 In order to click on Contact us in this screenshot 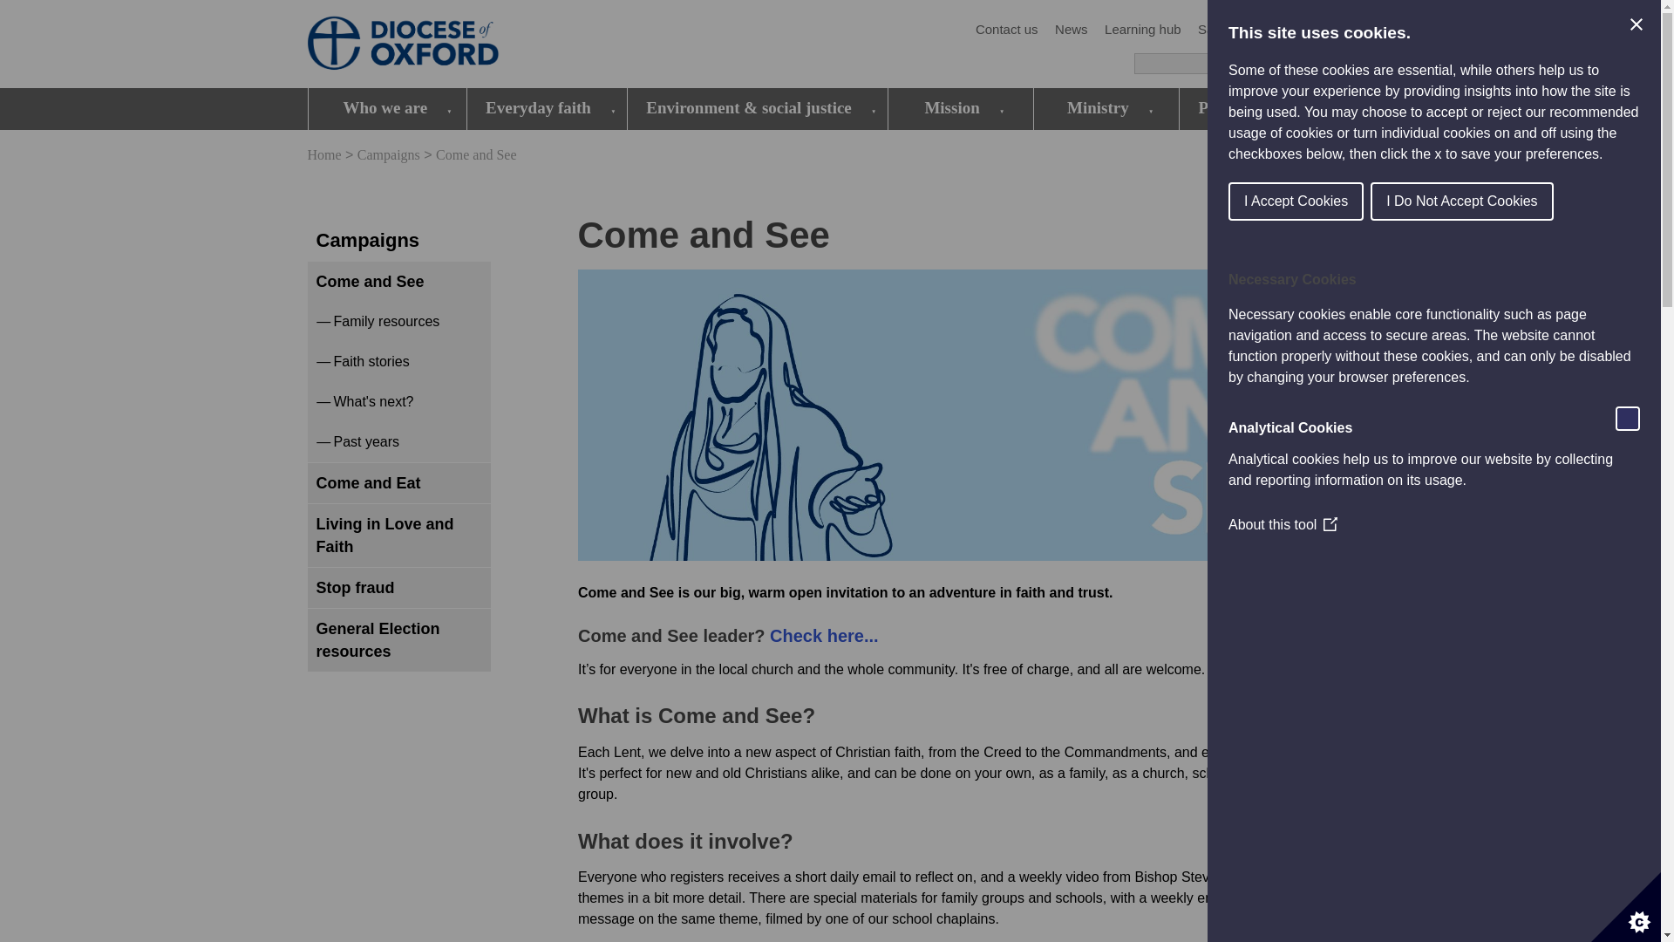, I will do `click(1006, 30)`.